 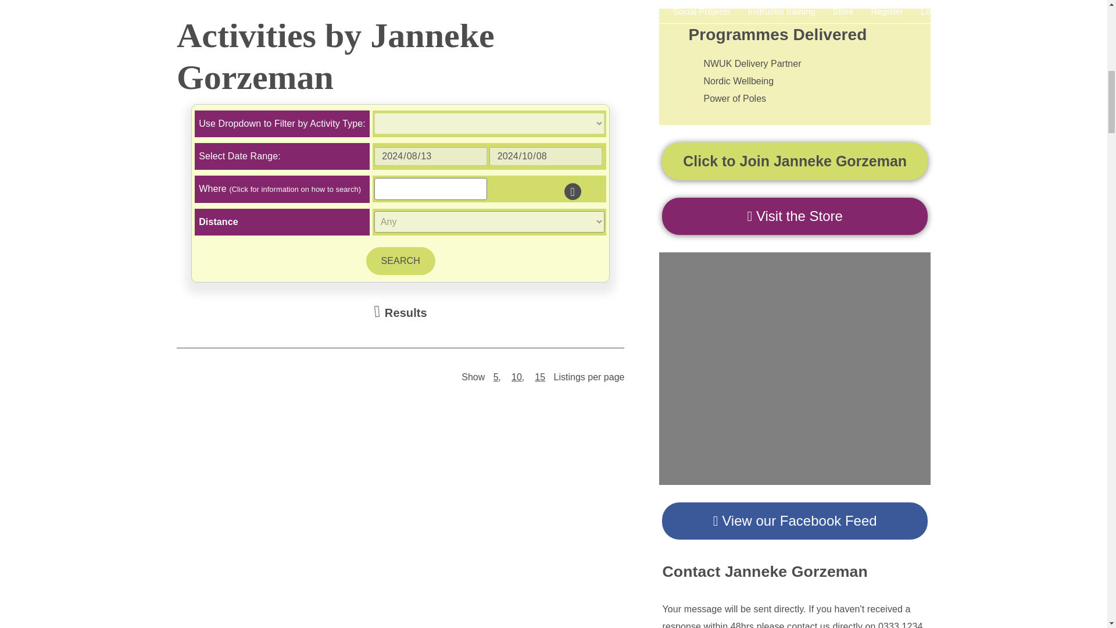 I want to click on Find my current location, so click(x=573, y=192).